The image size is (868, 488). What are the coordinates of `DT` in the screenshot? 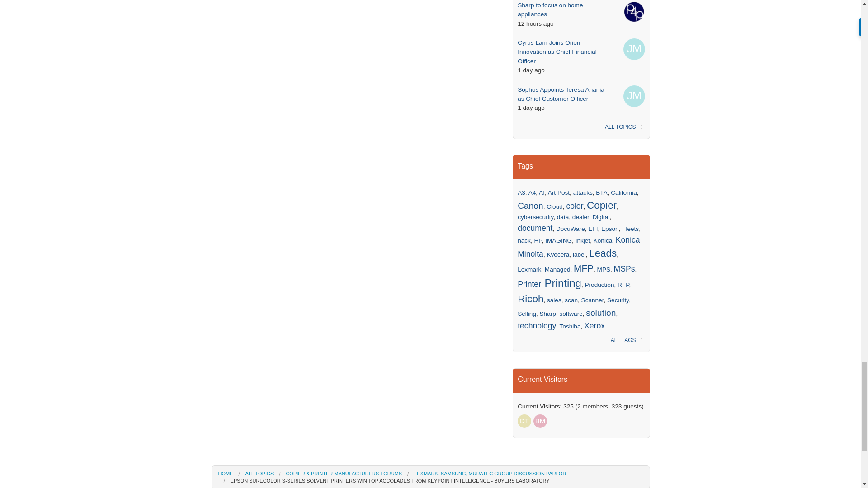 It's located at (524, 421).